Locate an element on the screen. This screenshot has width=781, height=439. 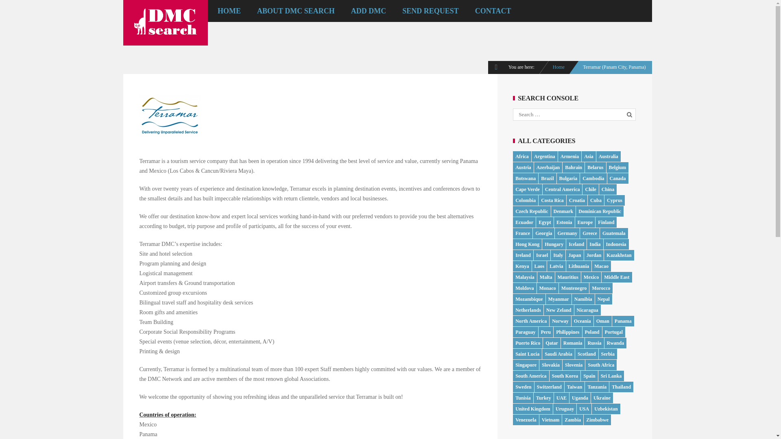
Belarus is located at coordinates (595, 167).